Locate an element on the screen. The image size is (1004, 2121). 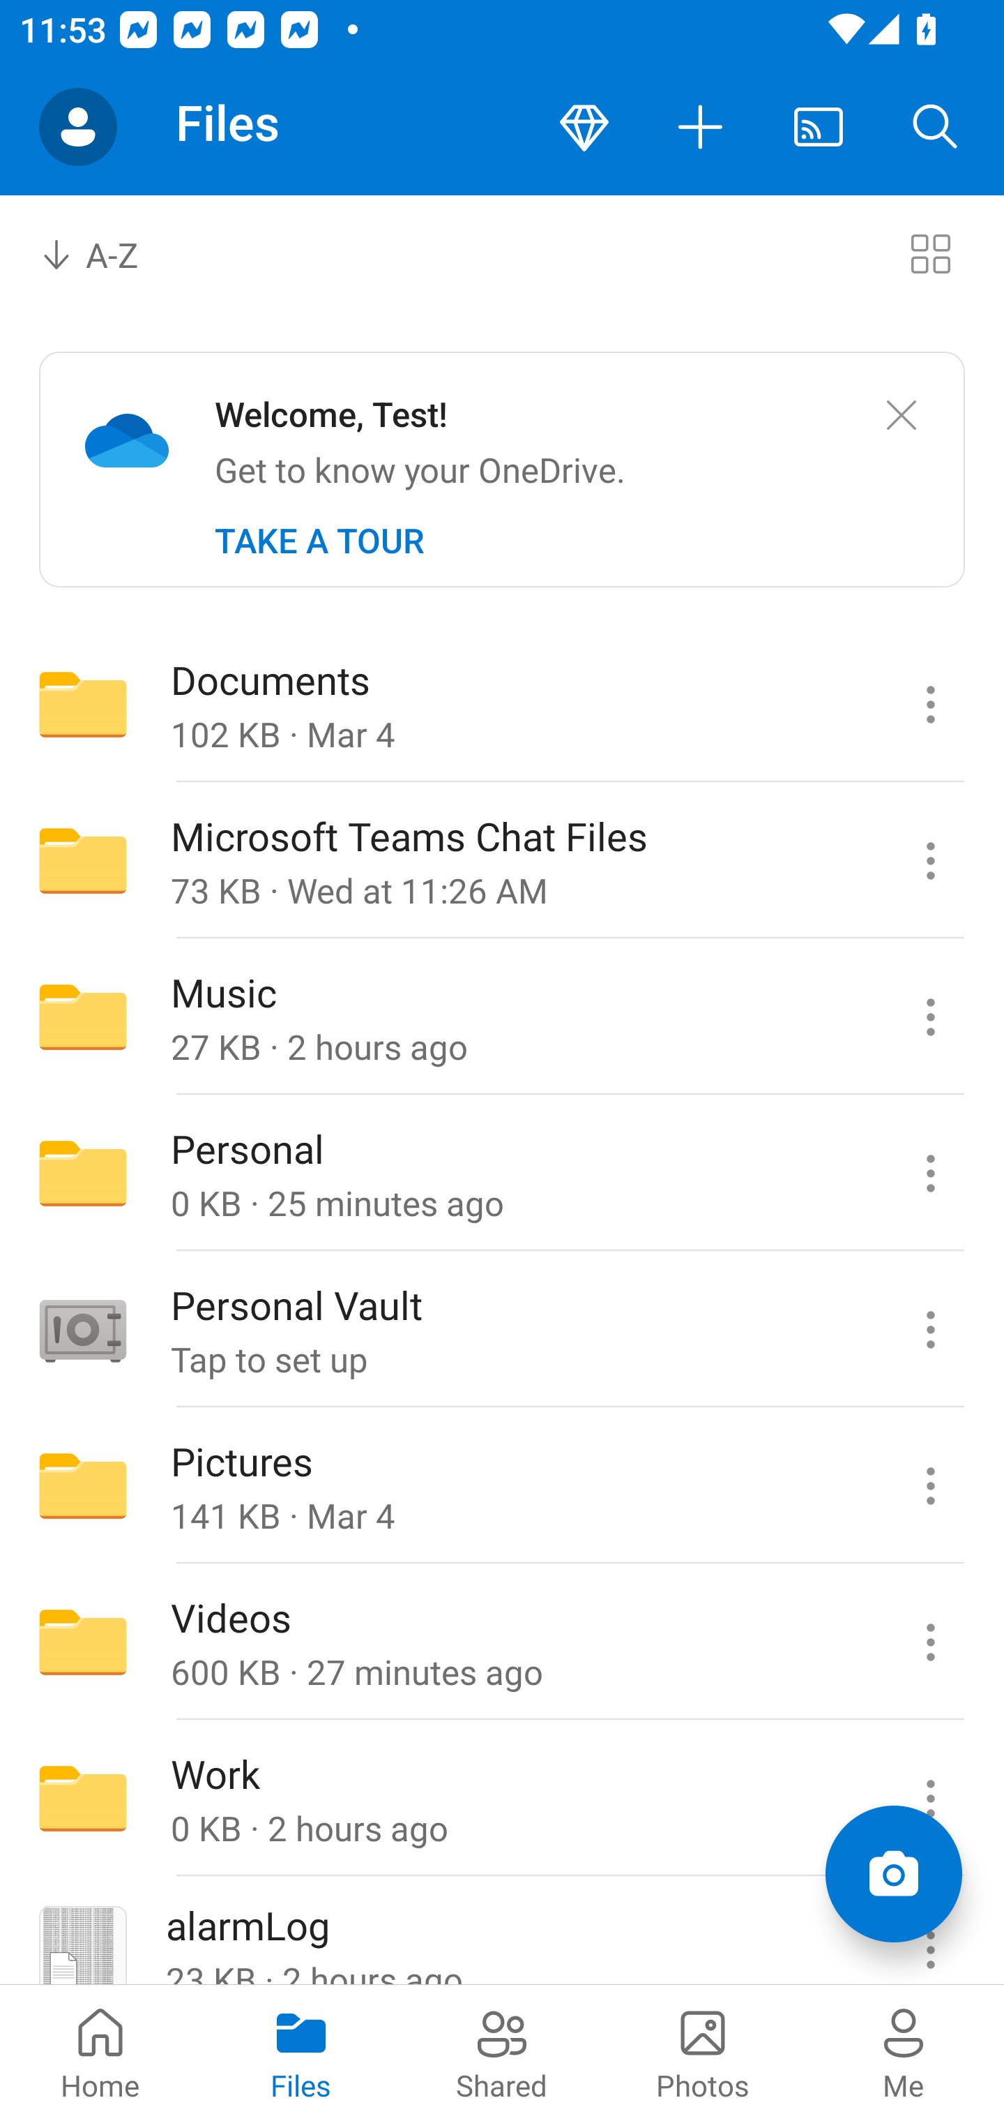
Search button is located at coordinates (936, 127).